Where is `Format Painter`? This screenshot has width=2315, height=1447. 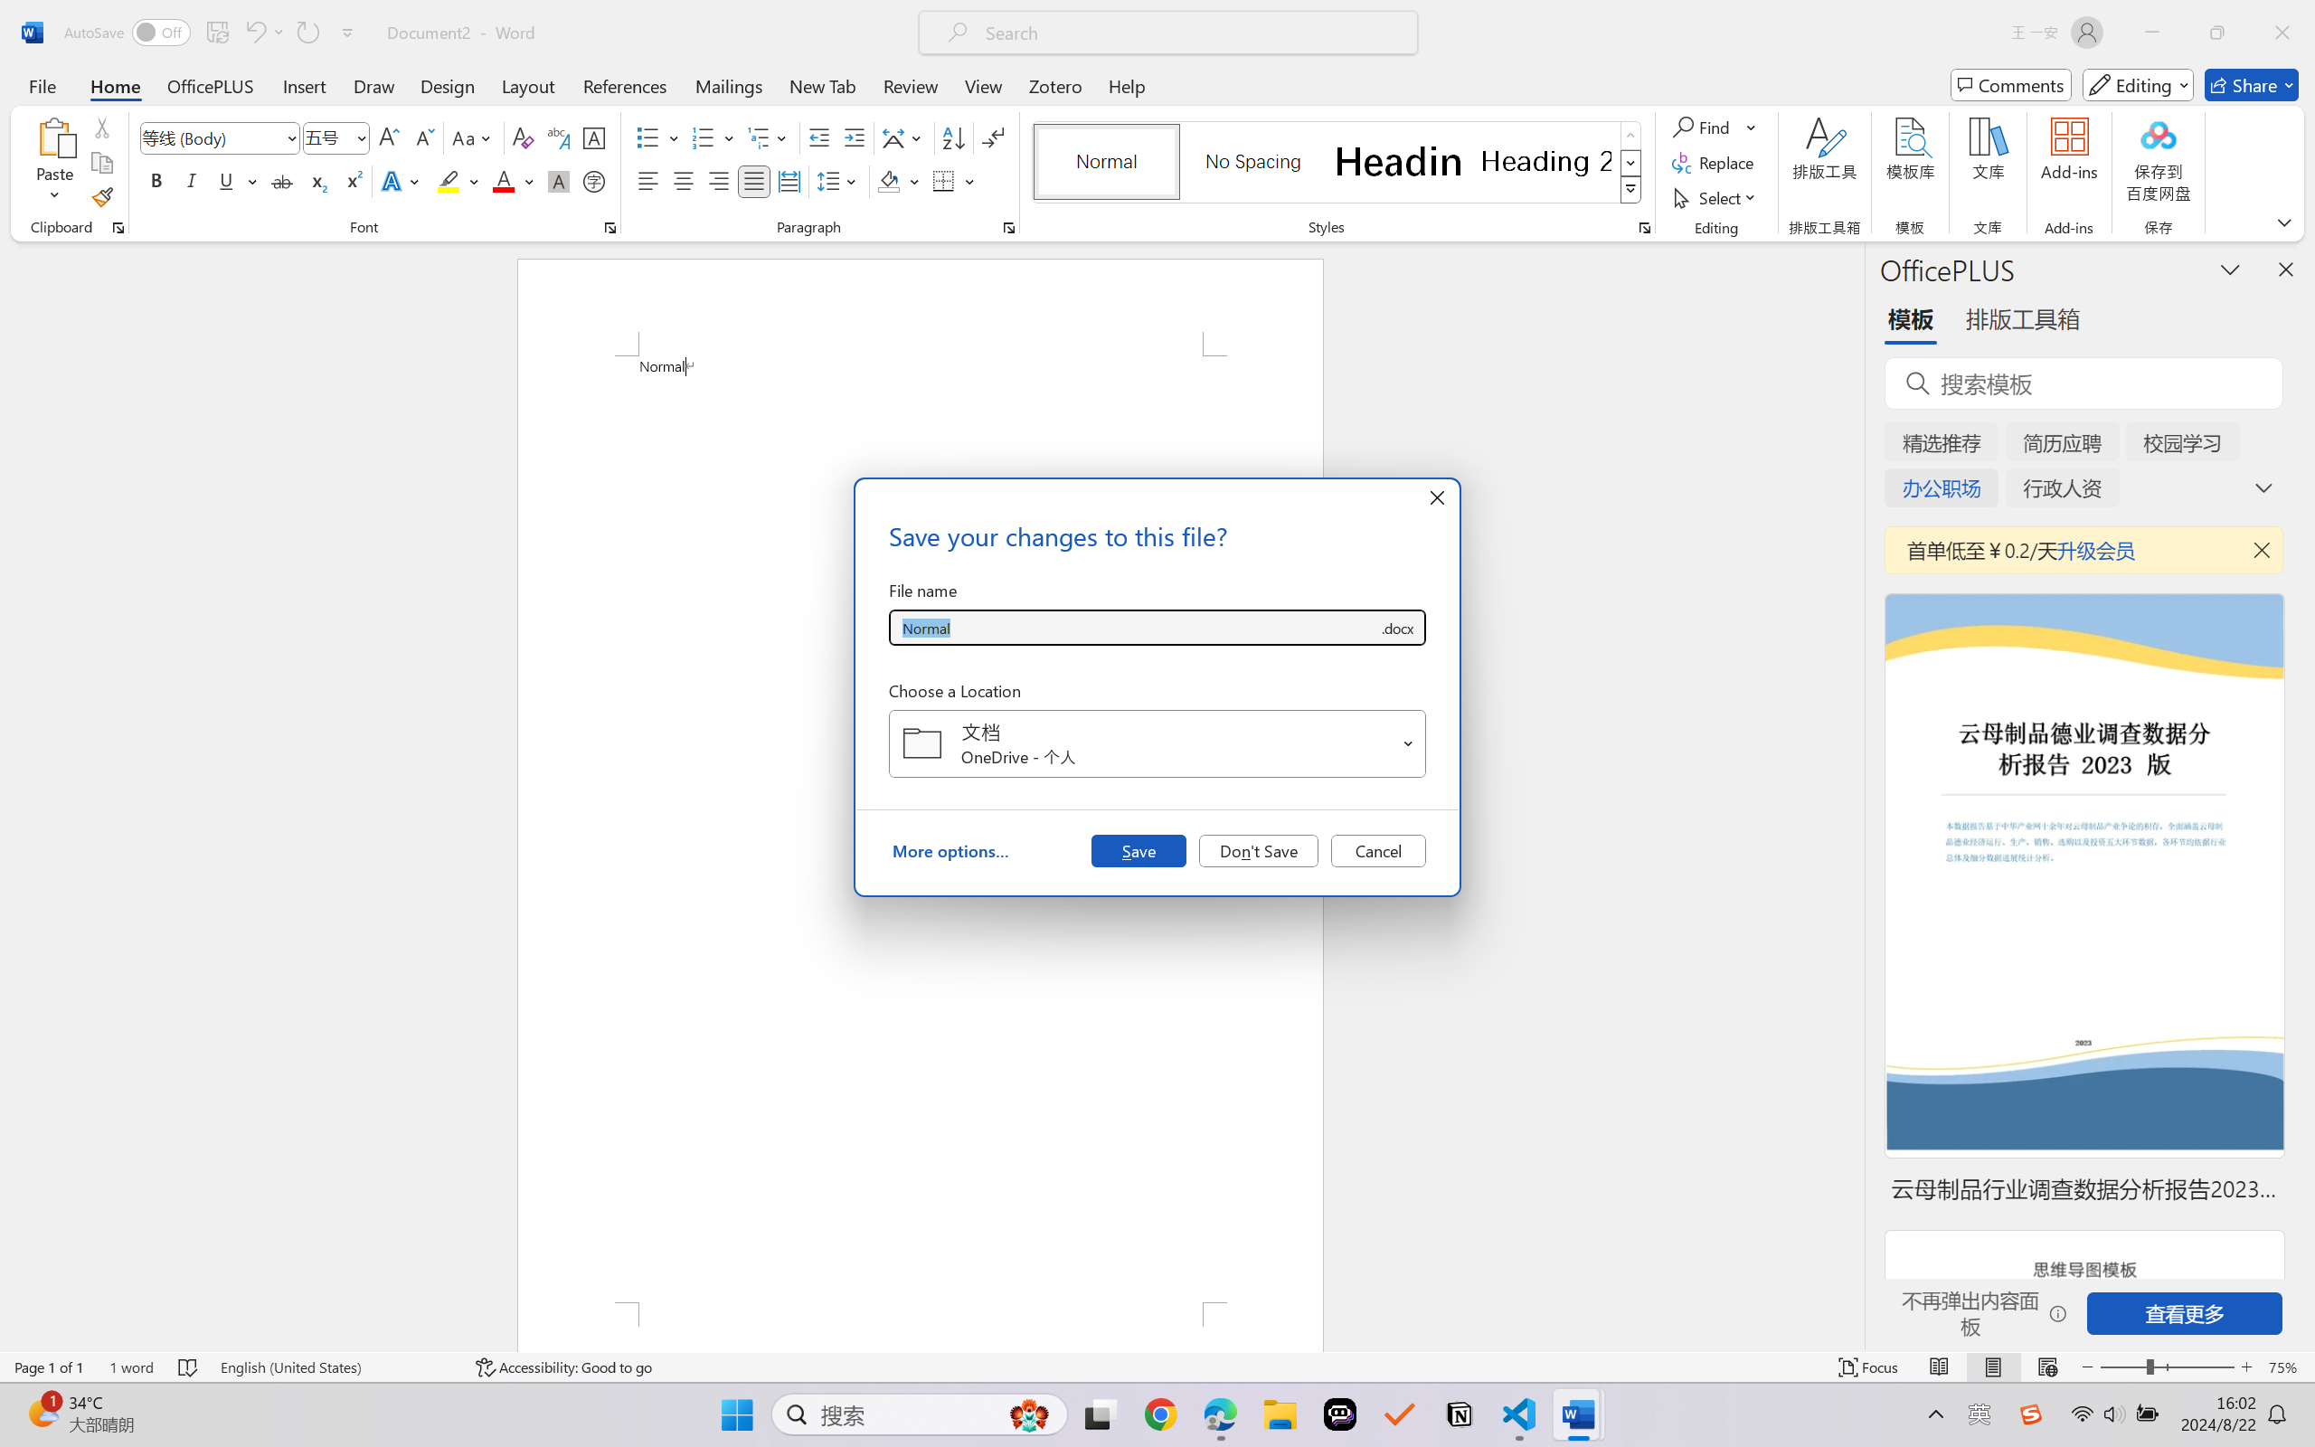
Format Painter is located at coordinates (101, 197).